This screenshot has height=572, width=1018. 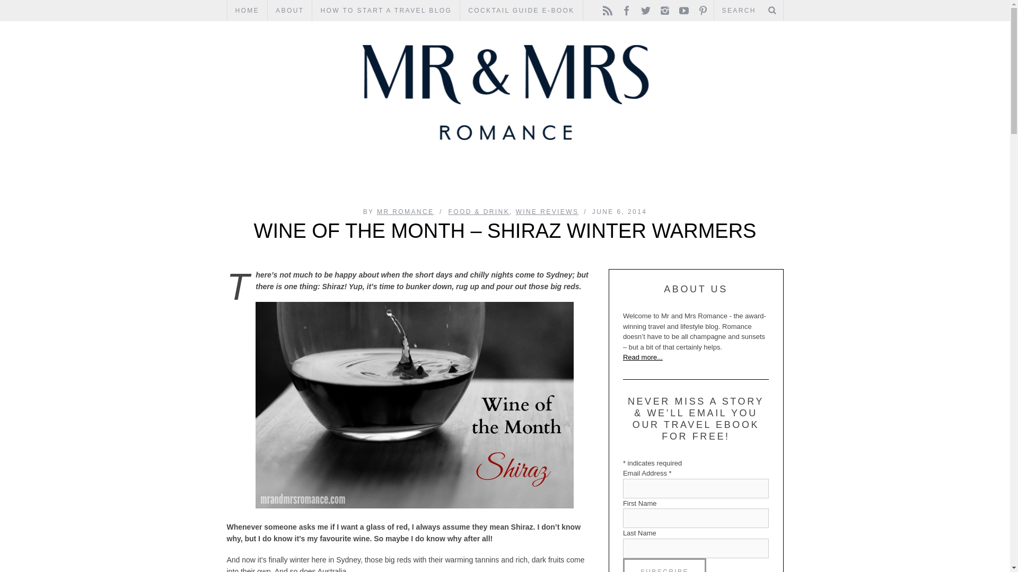 What do you see at coordinates (505, 92) in the screenshot?
I see `Mr and Mrs Romance - Couples travel and lifestyle blog` at bounding box center [505, 92].